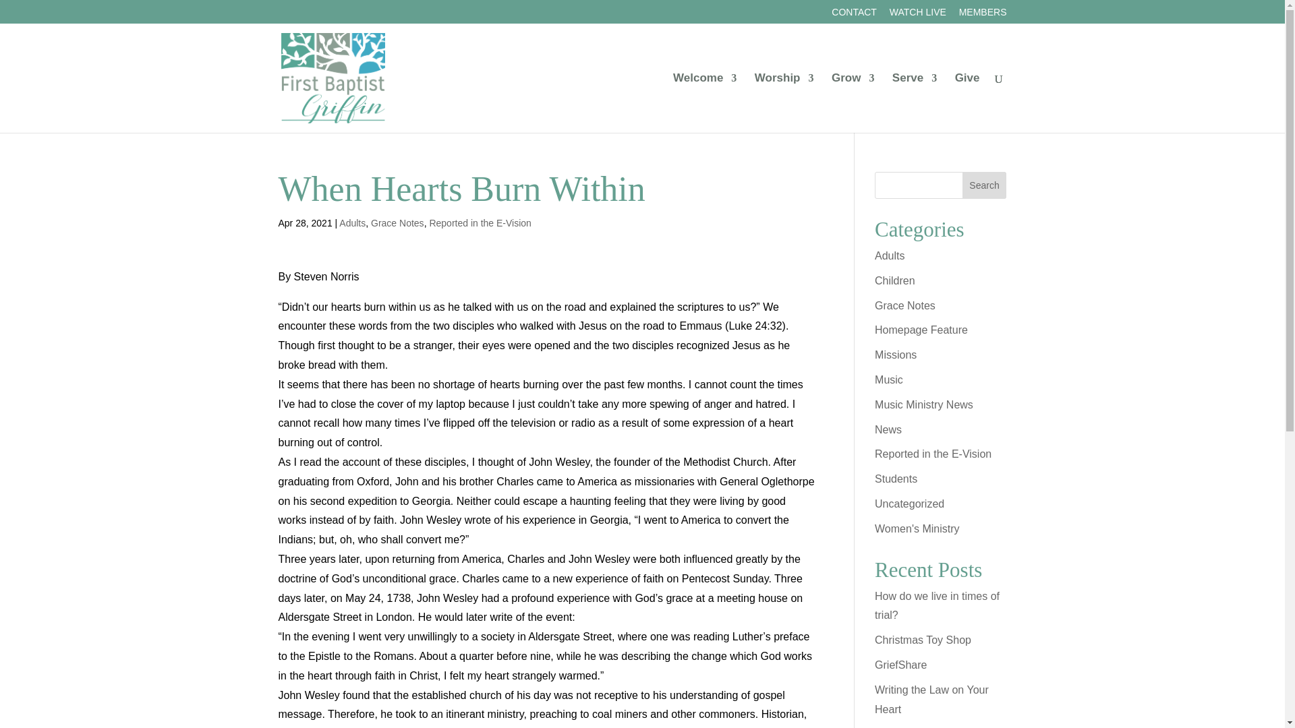  What do you see at coordinates (705, 102) in the screenshot?
I see `Welcome` at bounding box center [705, 102].